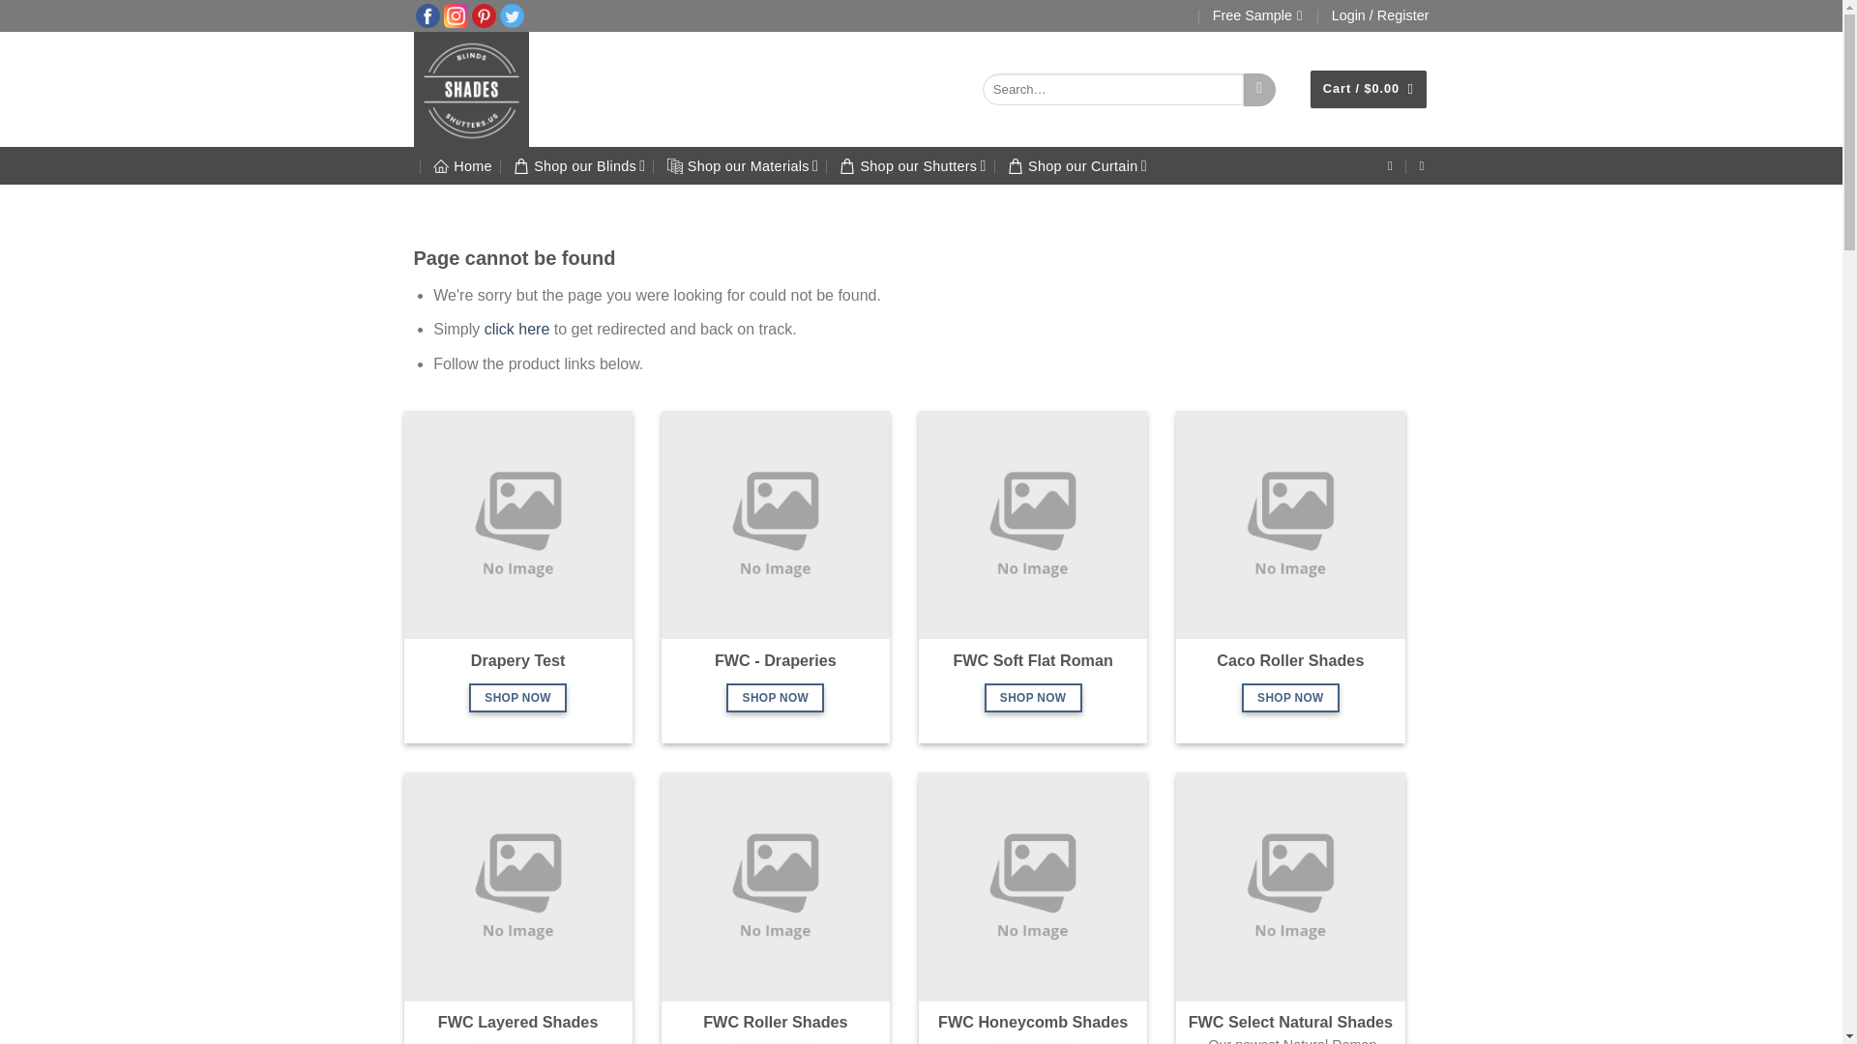  I want to click on Blinds Shades Shutter, so click(497, 89).